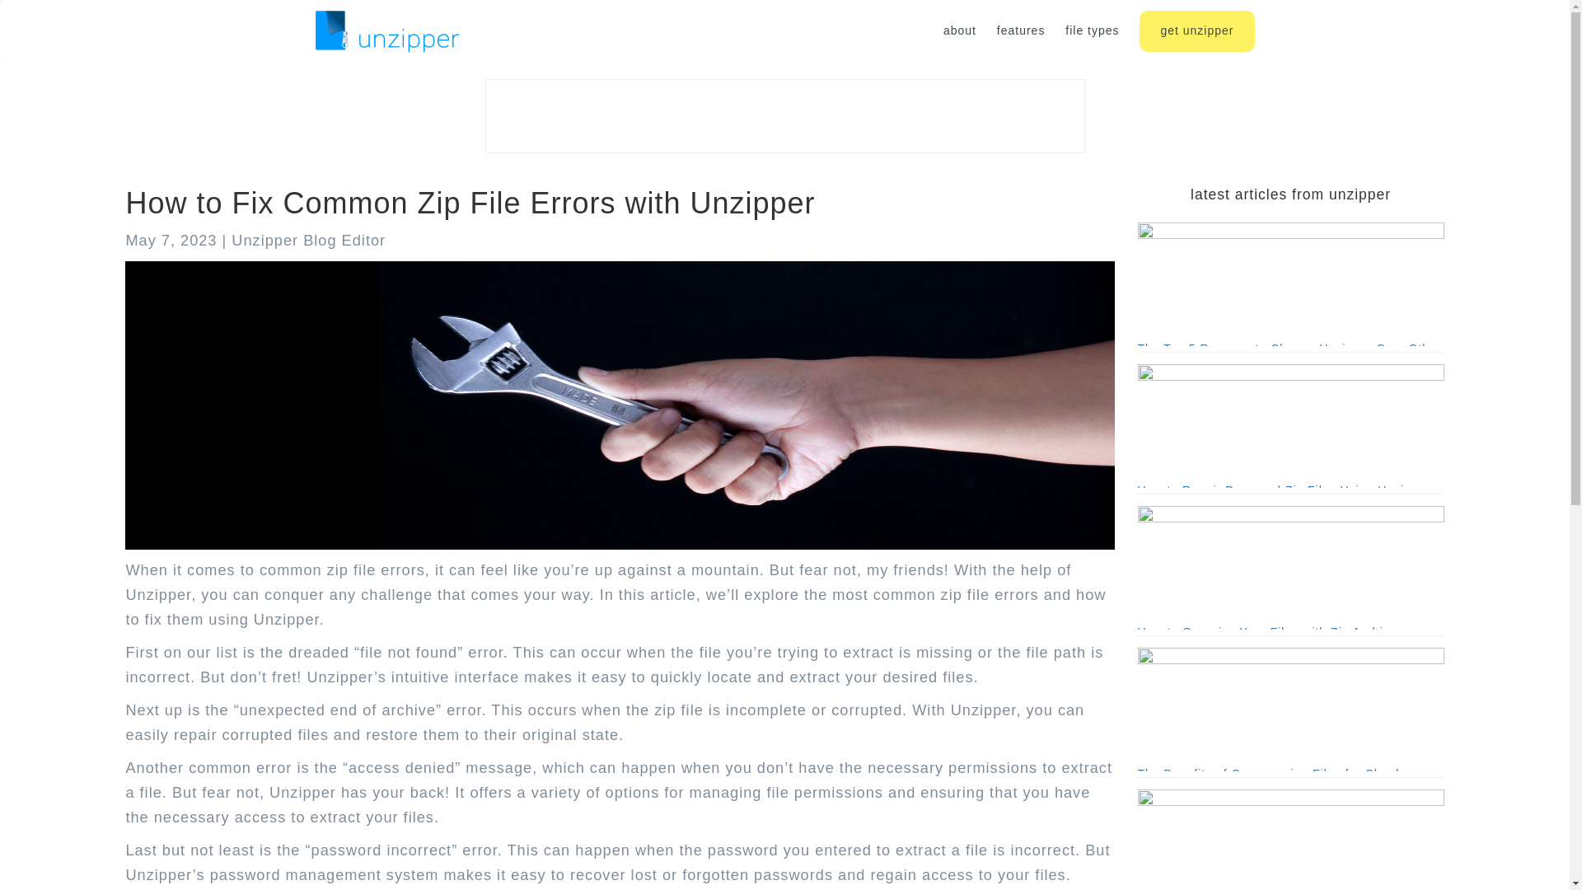 The height and width of the screenshot is (890, 1582). Describe the element at coordinates (1091, 31) in the screenshot. I see `file types` at that location.